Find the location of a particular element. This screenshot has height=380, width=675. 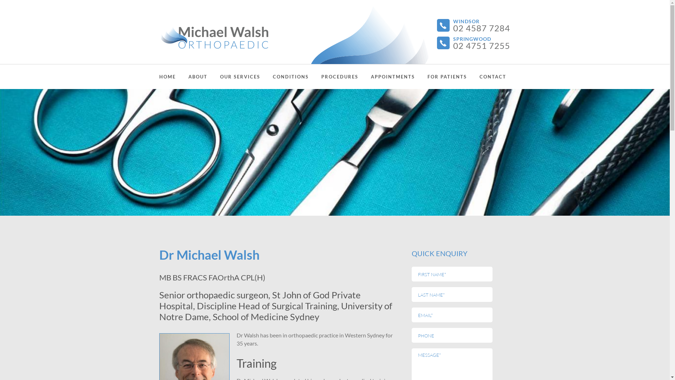

SHOULDER is located at coordinates (362, 163).